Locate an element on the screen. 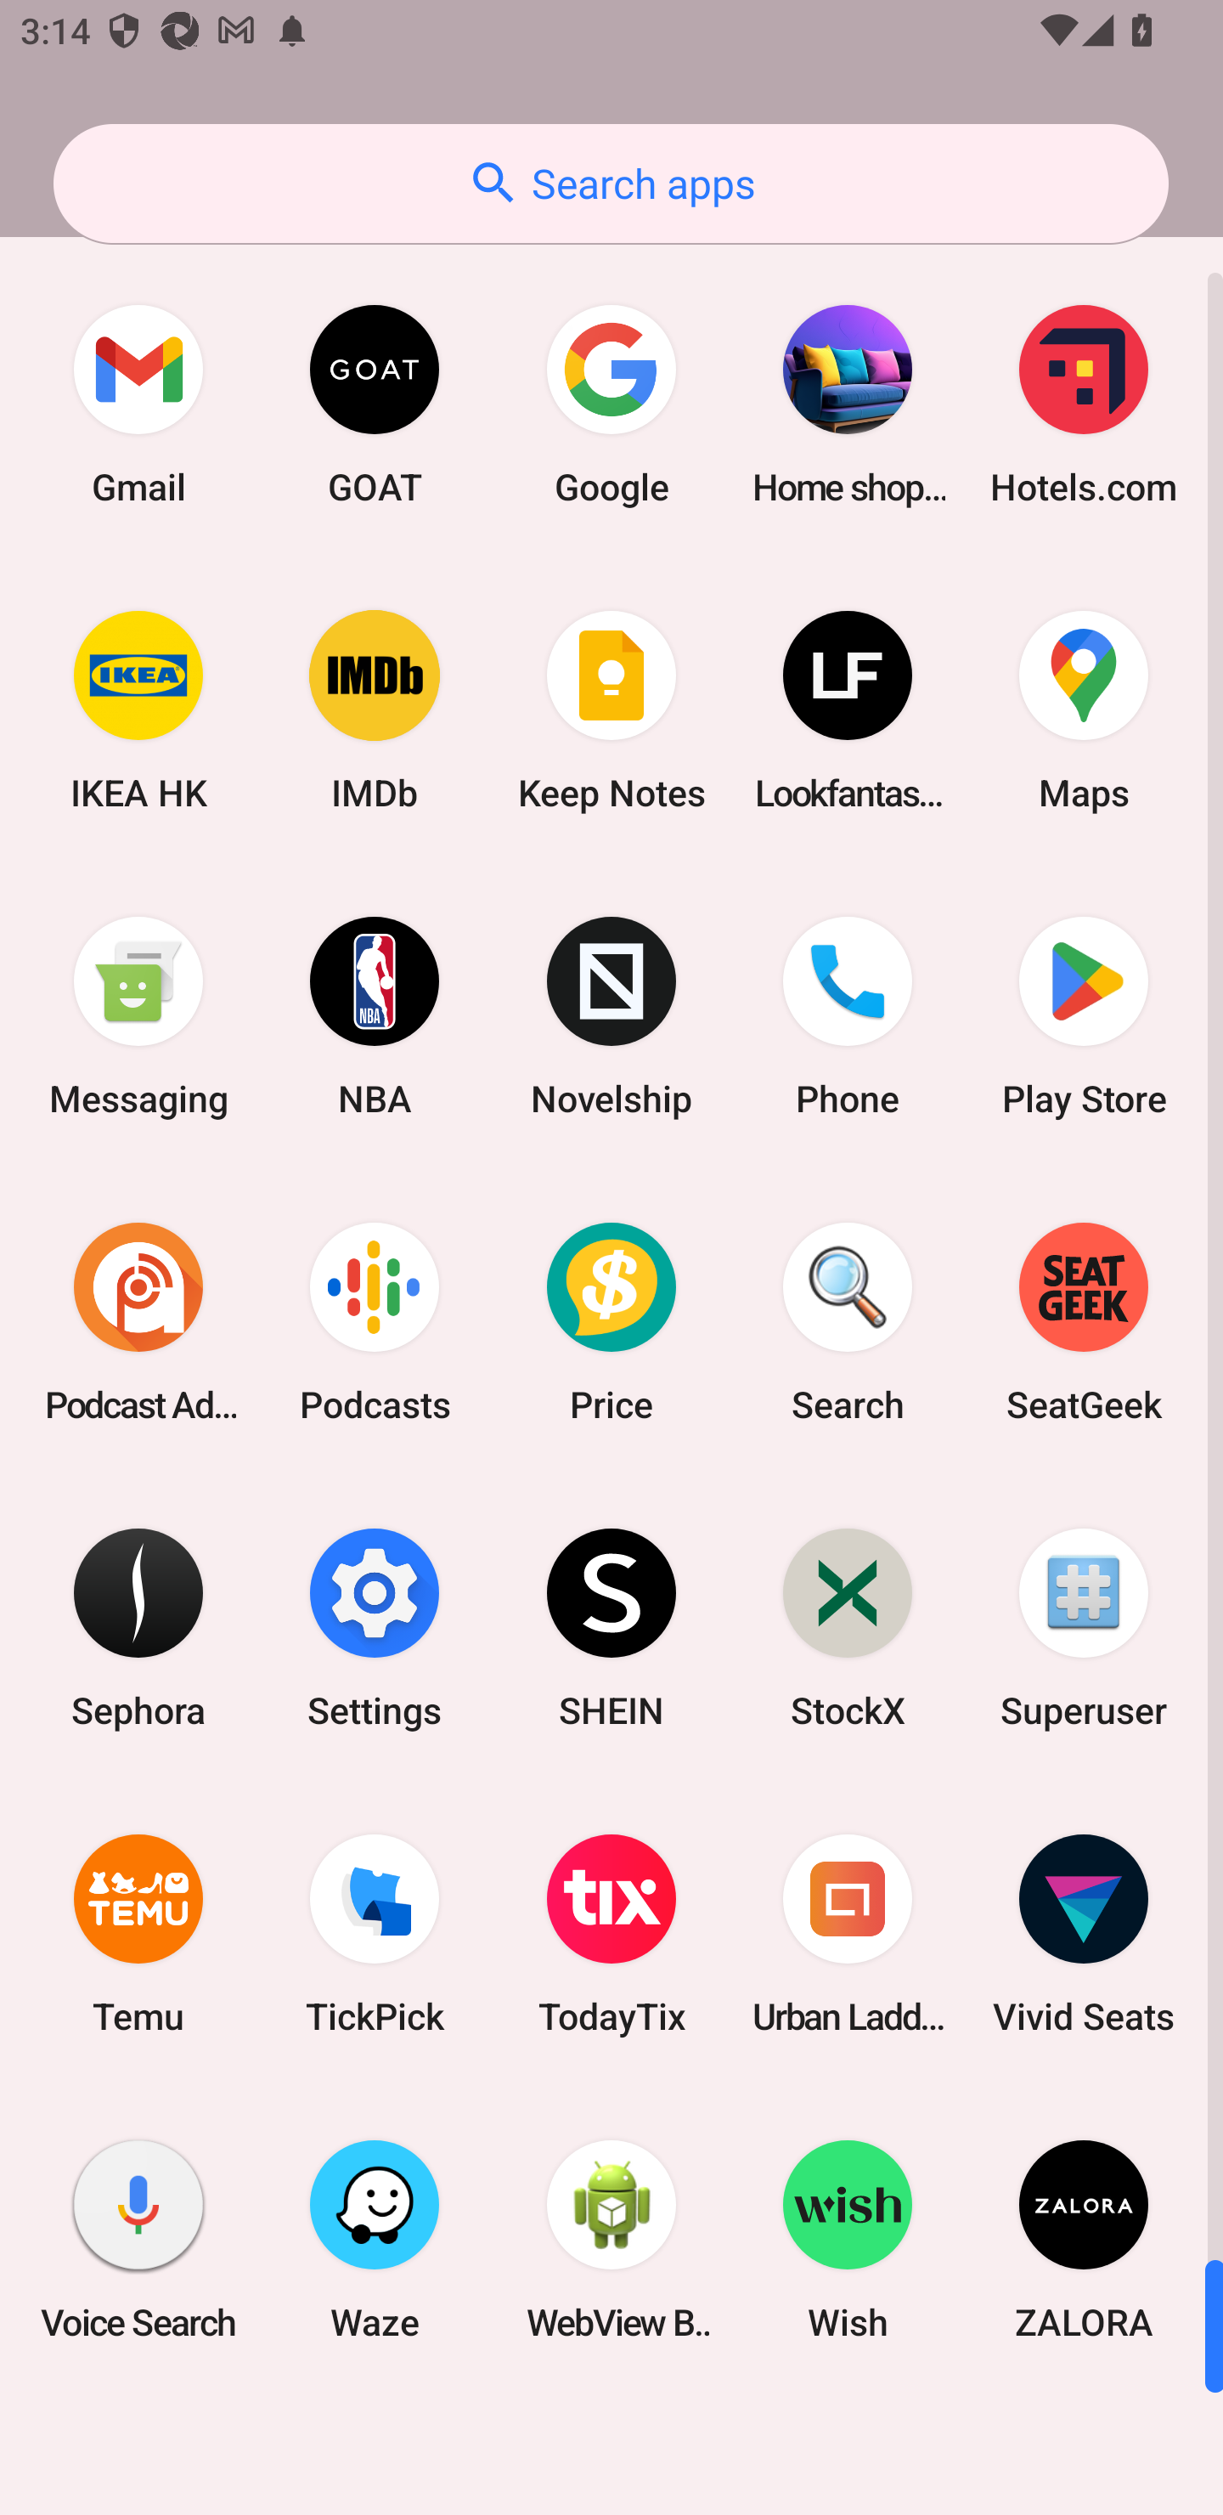 Image resolution: width=1223 pixels, height=2515 pixels. Novelship is located at coordinates (611, 1016).